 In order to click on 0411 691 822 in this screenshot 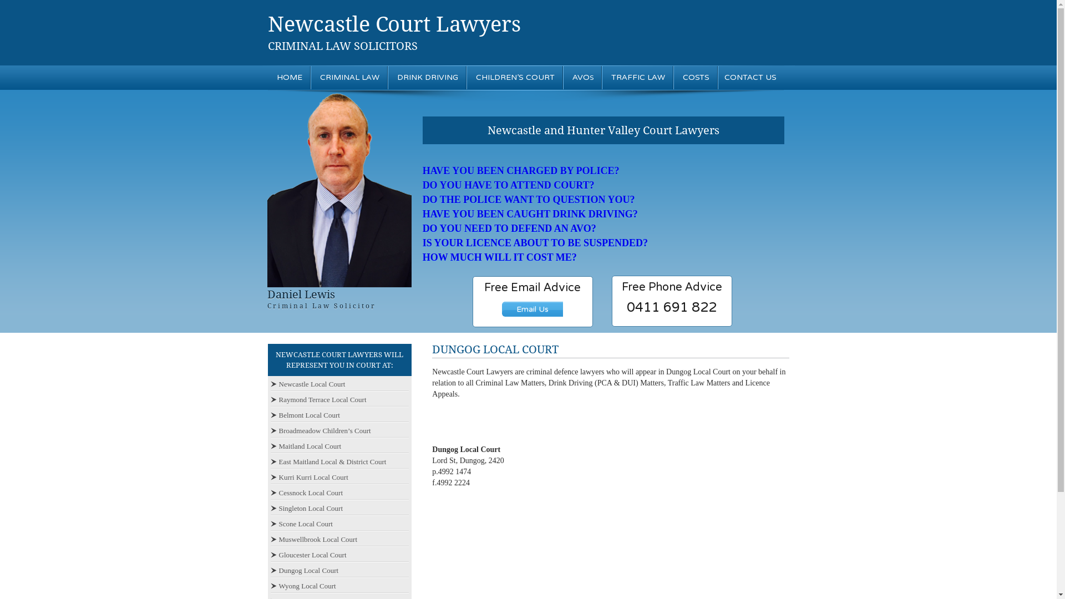, I will do `click(672, 308)`.